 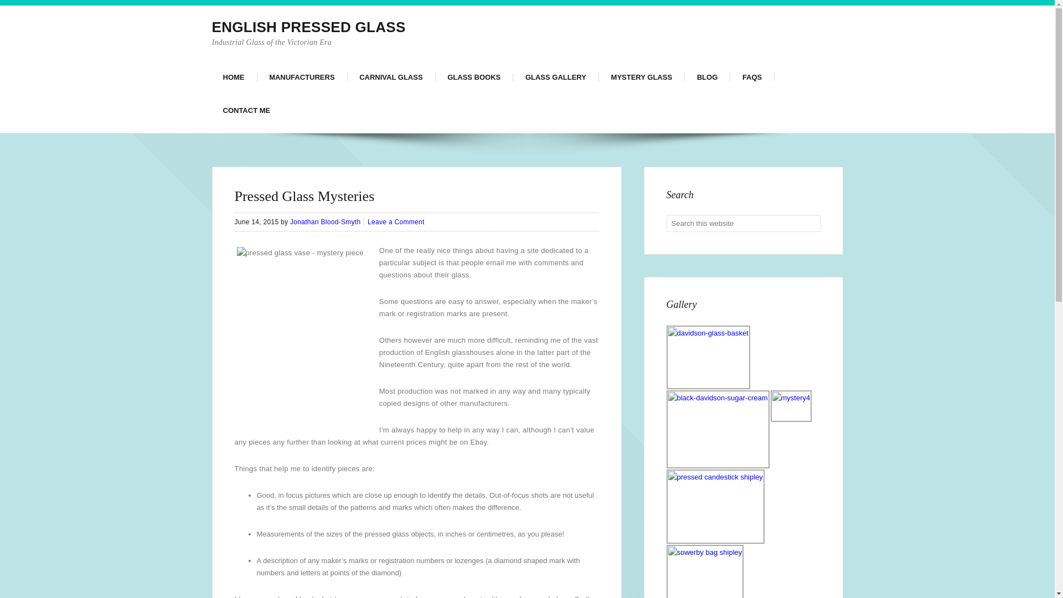 I want to click on Jonathan Blood-Smyth, so click(x=325, y=222).